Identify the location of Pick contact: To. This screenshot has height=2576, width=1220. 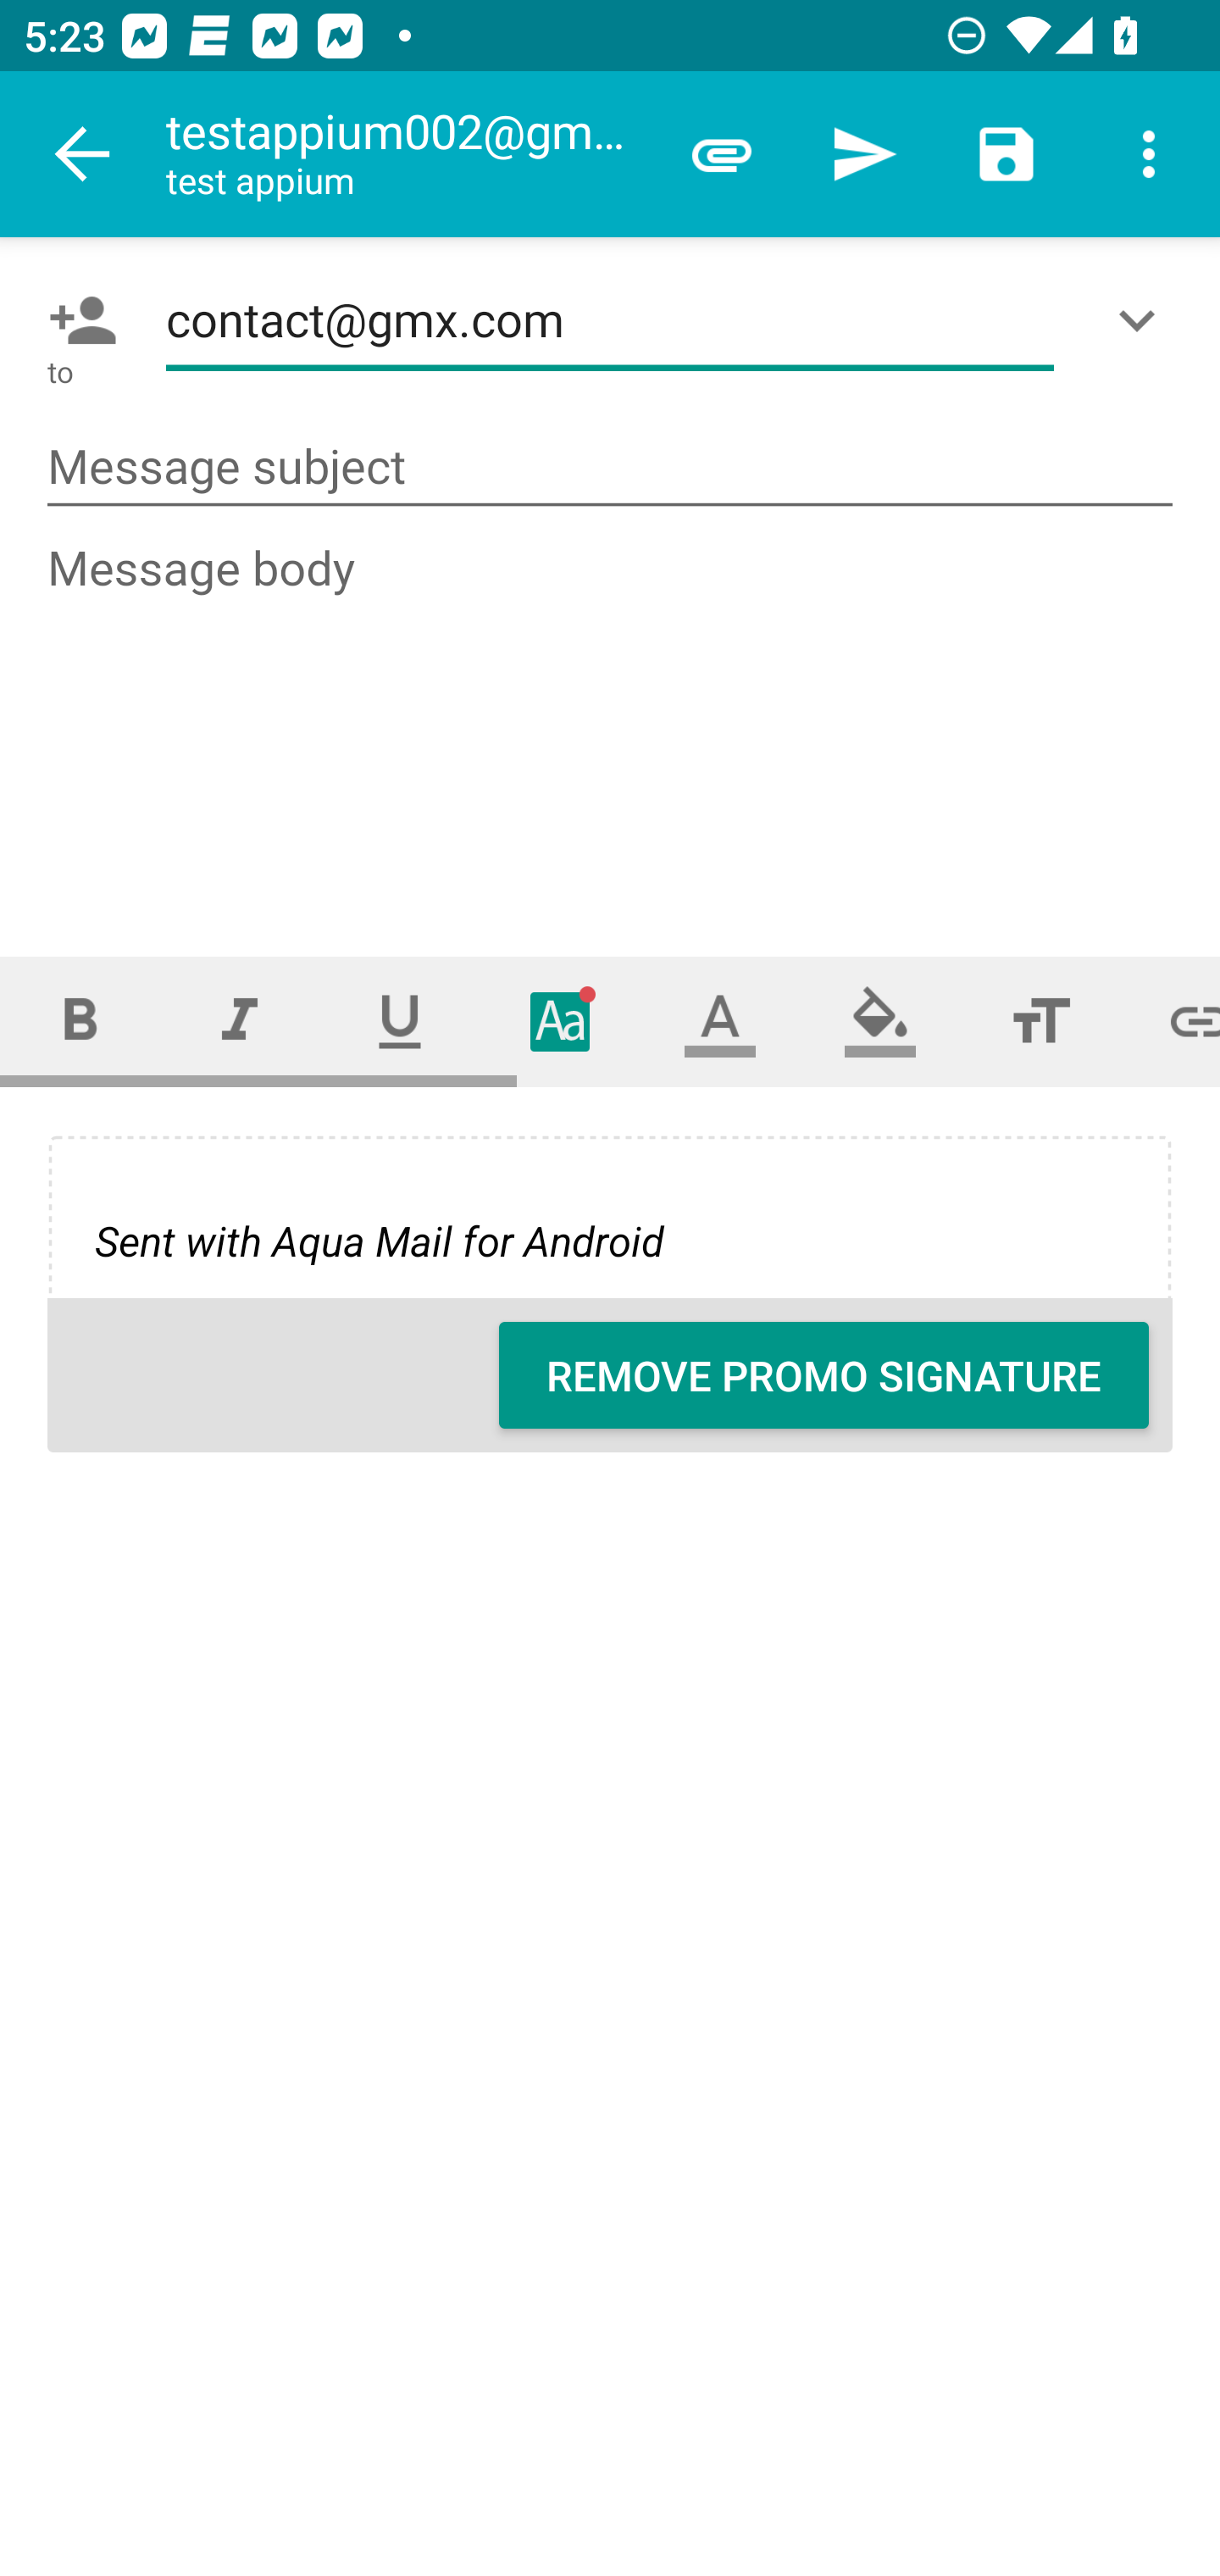
(76, 320).